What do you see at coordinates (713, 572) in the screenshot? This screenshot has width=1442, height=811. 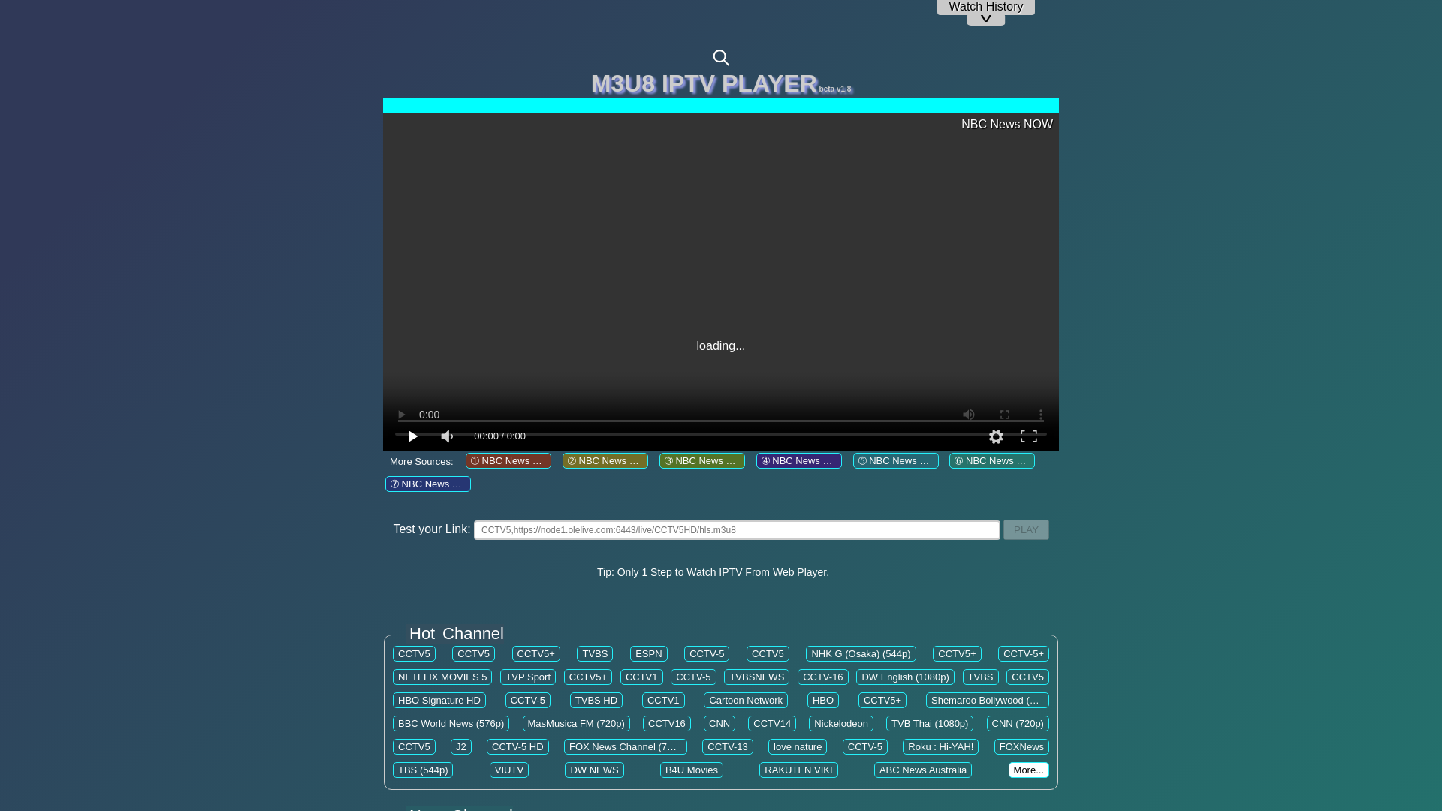 I see `Tip: Only 1 Step to Watch IPTV From Web Player.` at bounding box center [713, 572].